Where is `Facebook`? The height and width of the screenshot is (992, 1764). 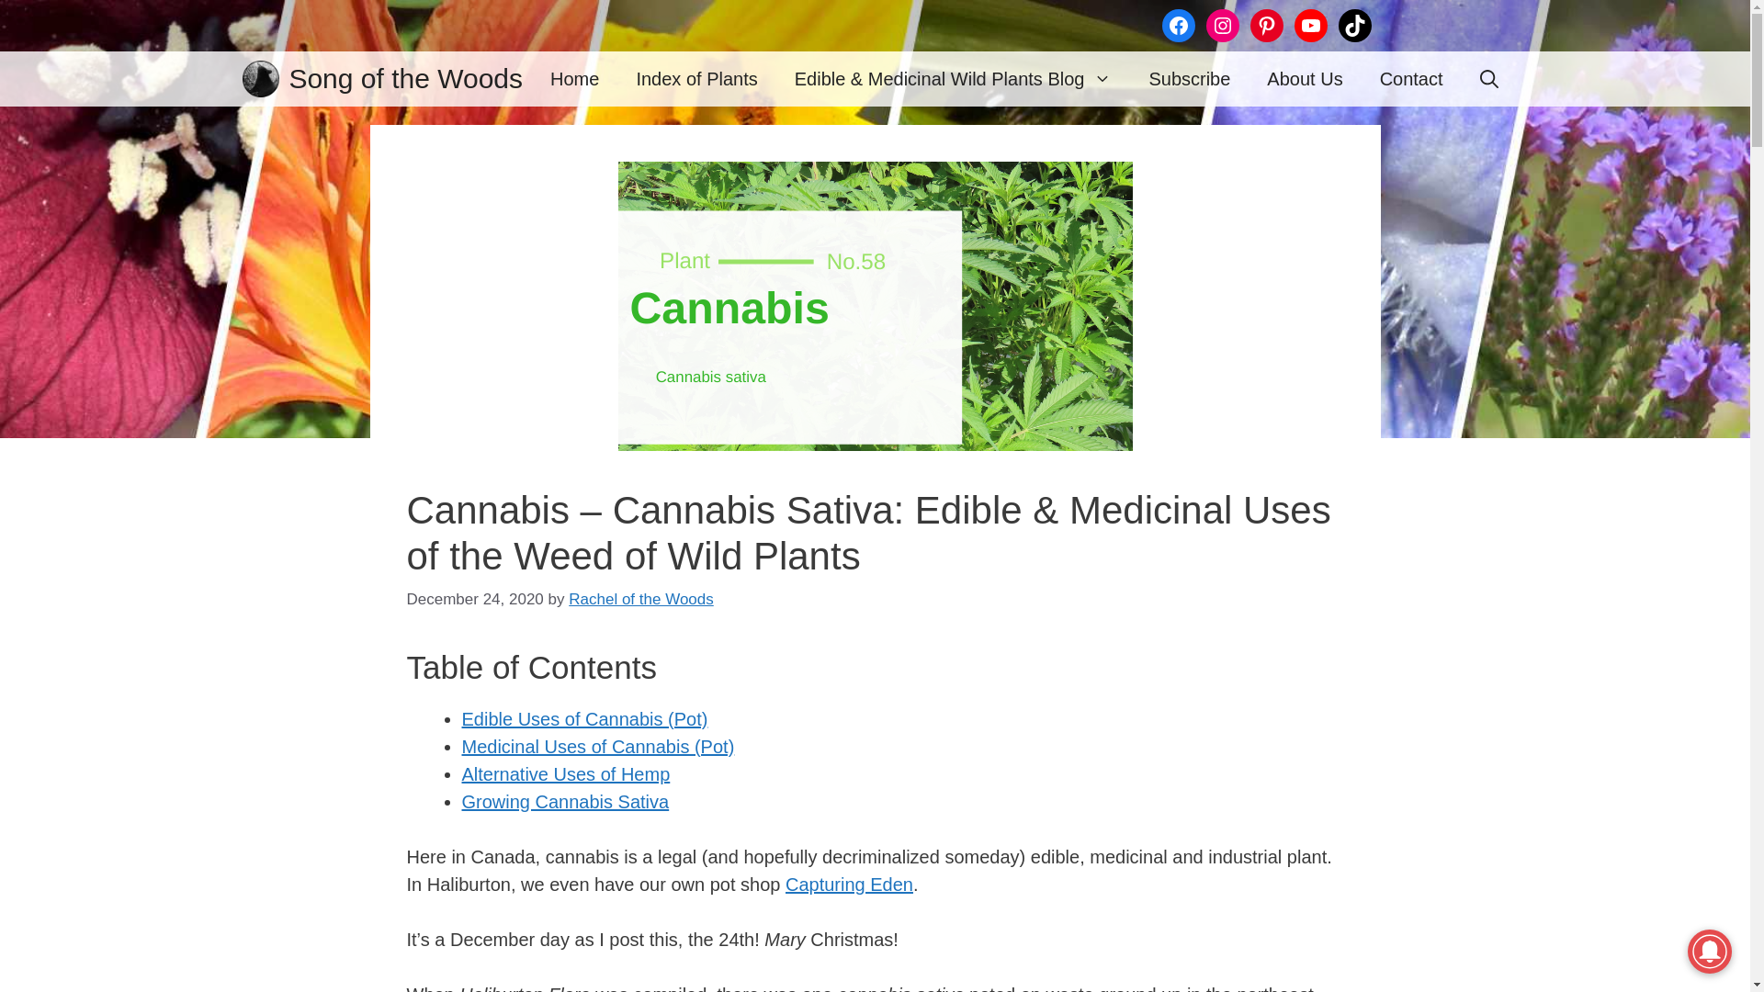
Facebook is located at coordinates (1177, 26).